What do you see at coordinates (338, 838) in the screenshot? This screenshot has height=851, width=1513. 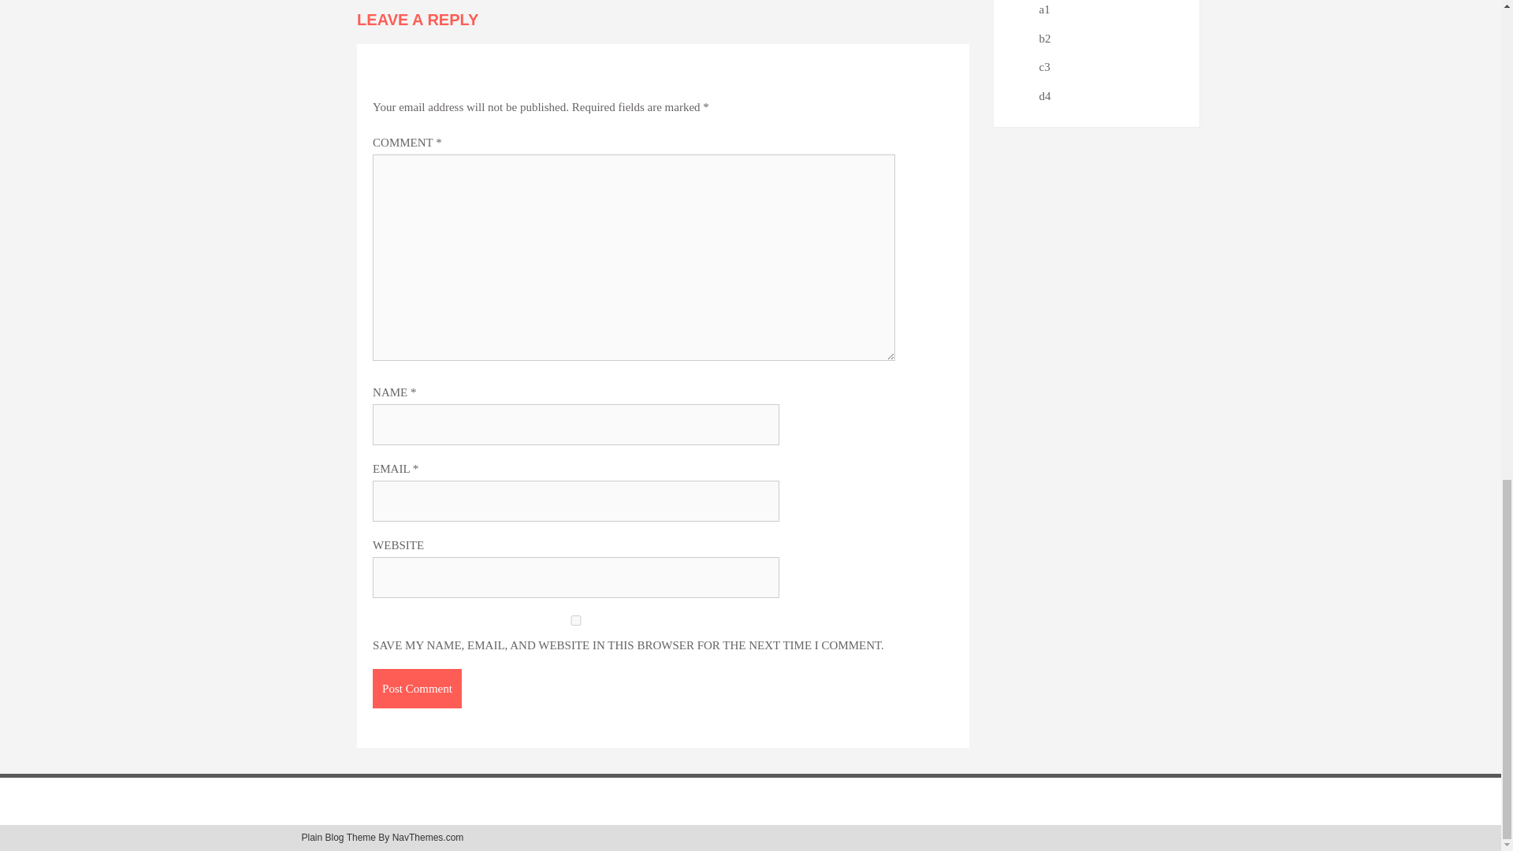 I see `Plain Blog Theme` at bounding box center [338, 838].